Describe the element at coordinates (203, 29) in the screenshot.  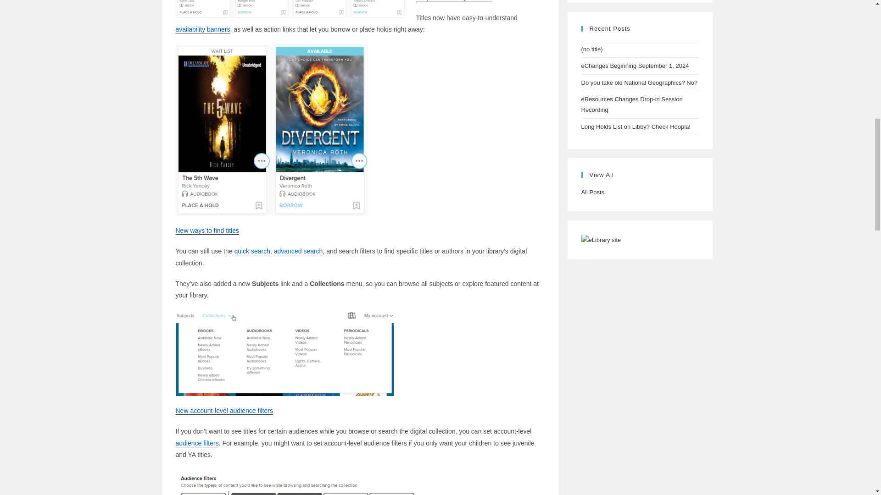
I see `availability banners` at that location.